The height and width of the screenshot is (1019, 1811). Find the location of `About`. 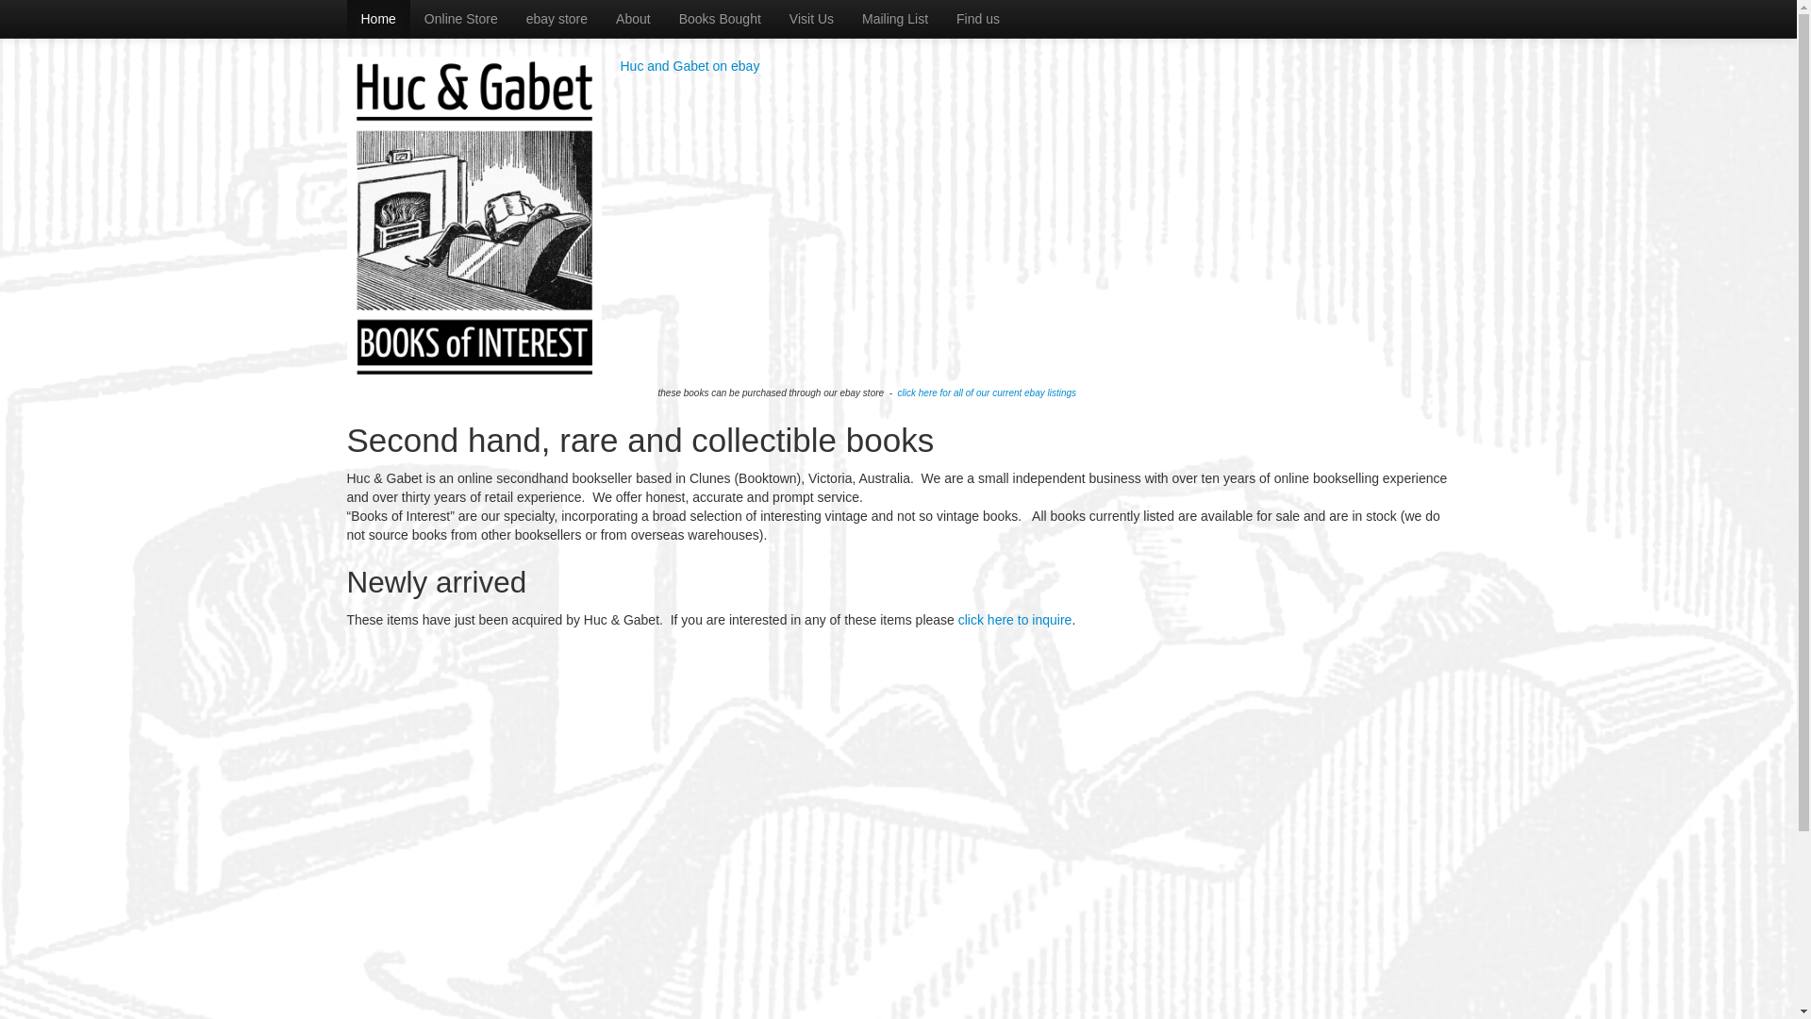

About is located at coordinates (634, 19).